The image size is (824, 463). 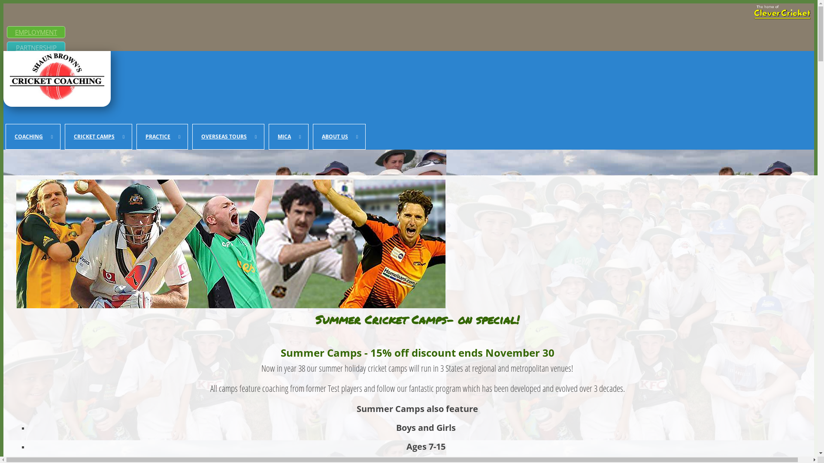 I want to click on We are on Facebook, so click(x=21, y=63).